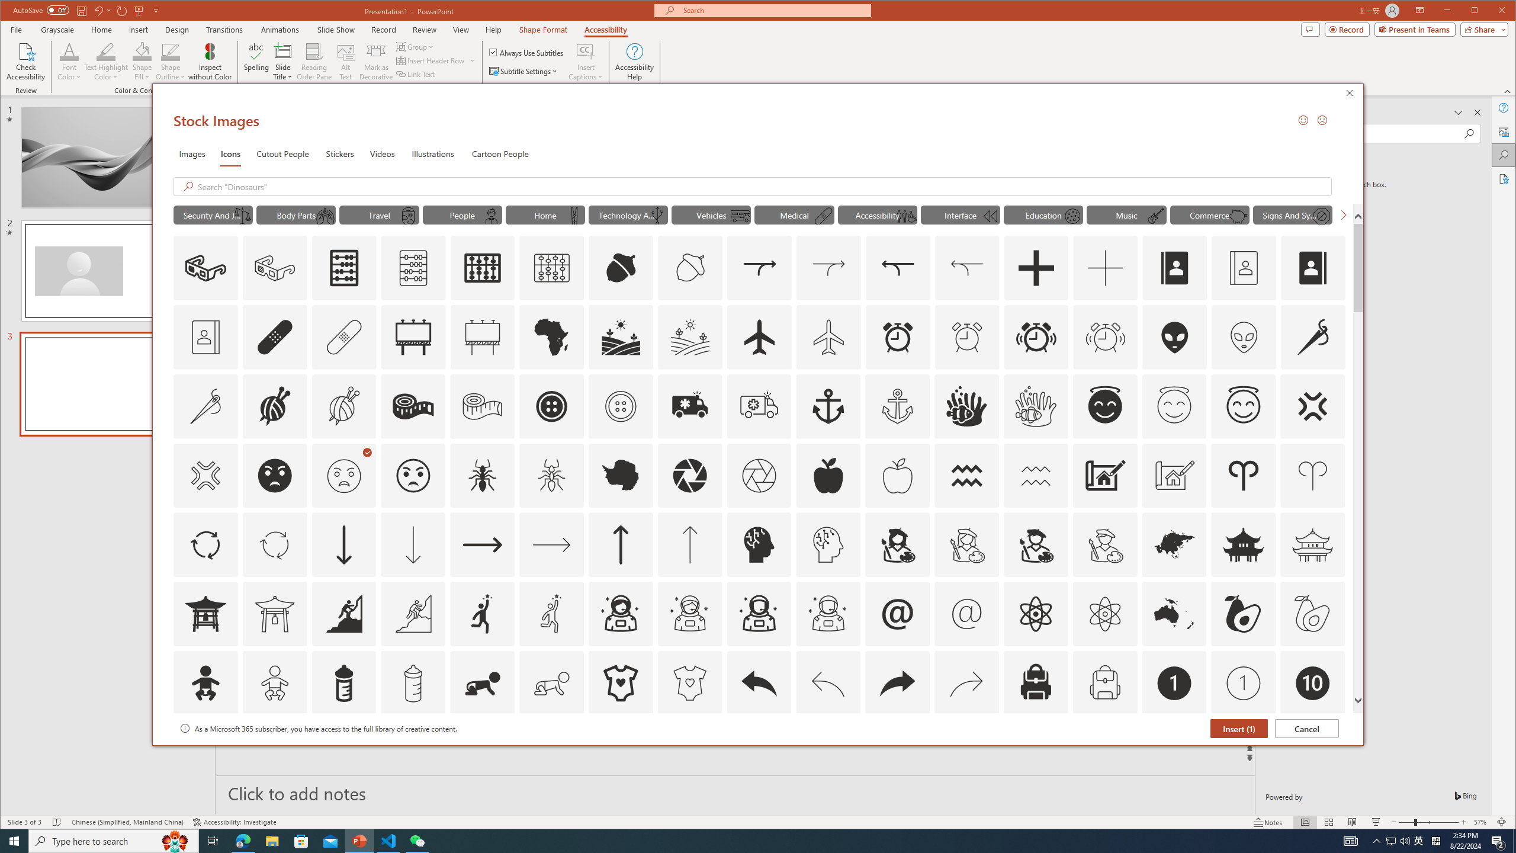 This screenshot has width=1516, height=853. Describe the element at coordinates (1105, 268) in the screenshot. I see `AutomationID: Icons_Add_M` at that location.